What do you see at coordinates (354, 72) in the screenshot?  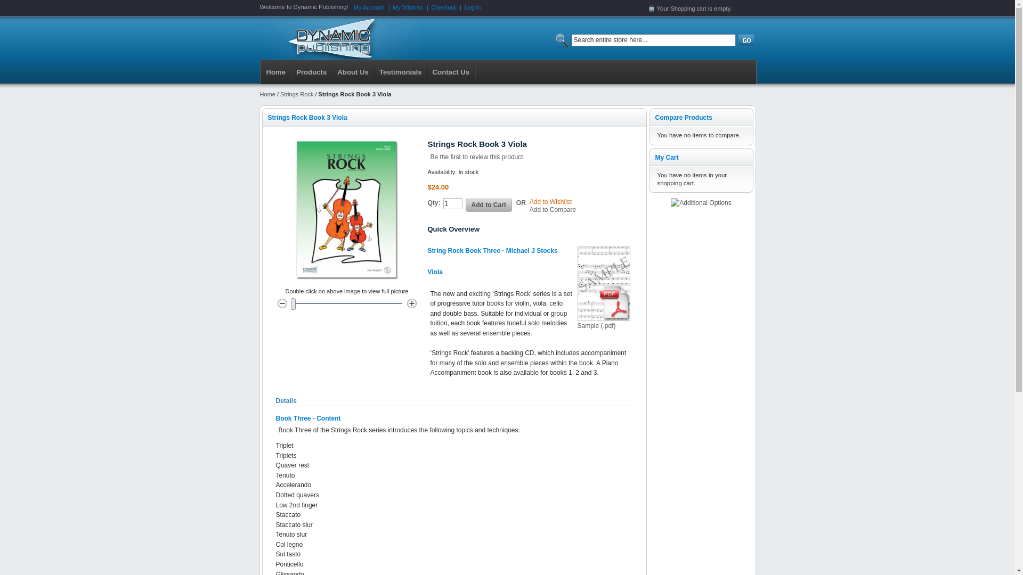 I see `About Us` at bounding box center [354, 72].